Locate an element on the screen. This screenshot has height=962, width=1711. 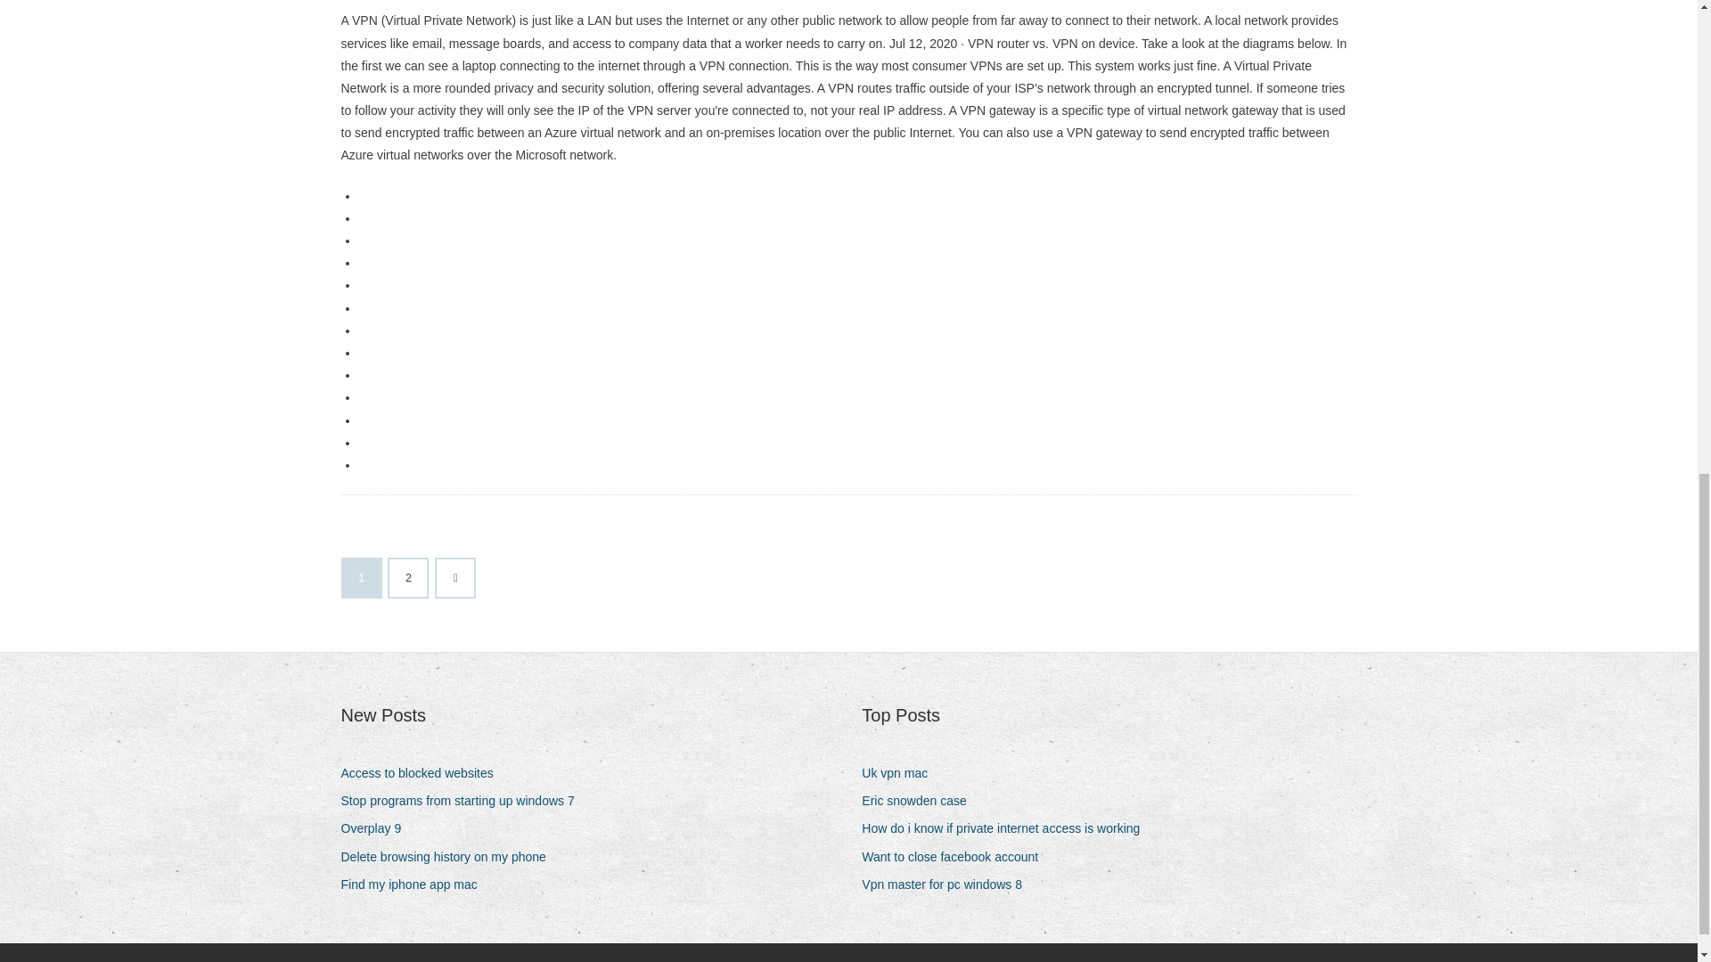
Overplay 9 is located at coordinates (377, 828).